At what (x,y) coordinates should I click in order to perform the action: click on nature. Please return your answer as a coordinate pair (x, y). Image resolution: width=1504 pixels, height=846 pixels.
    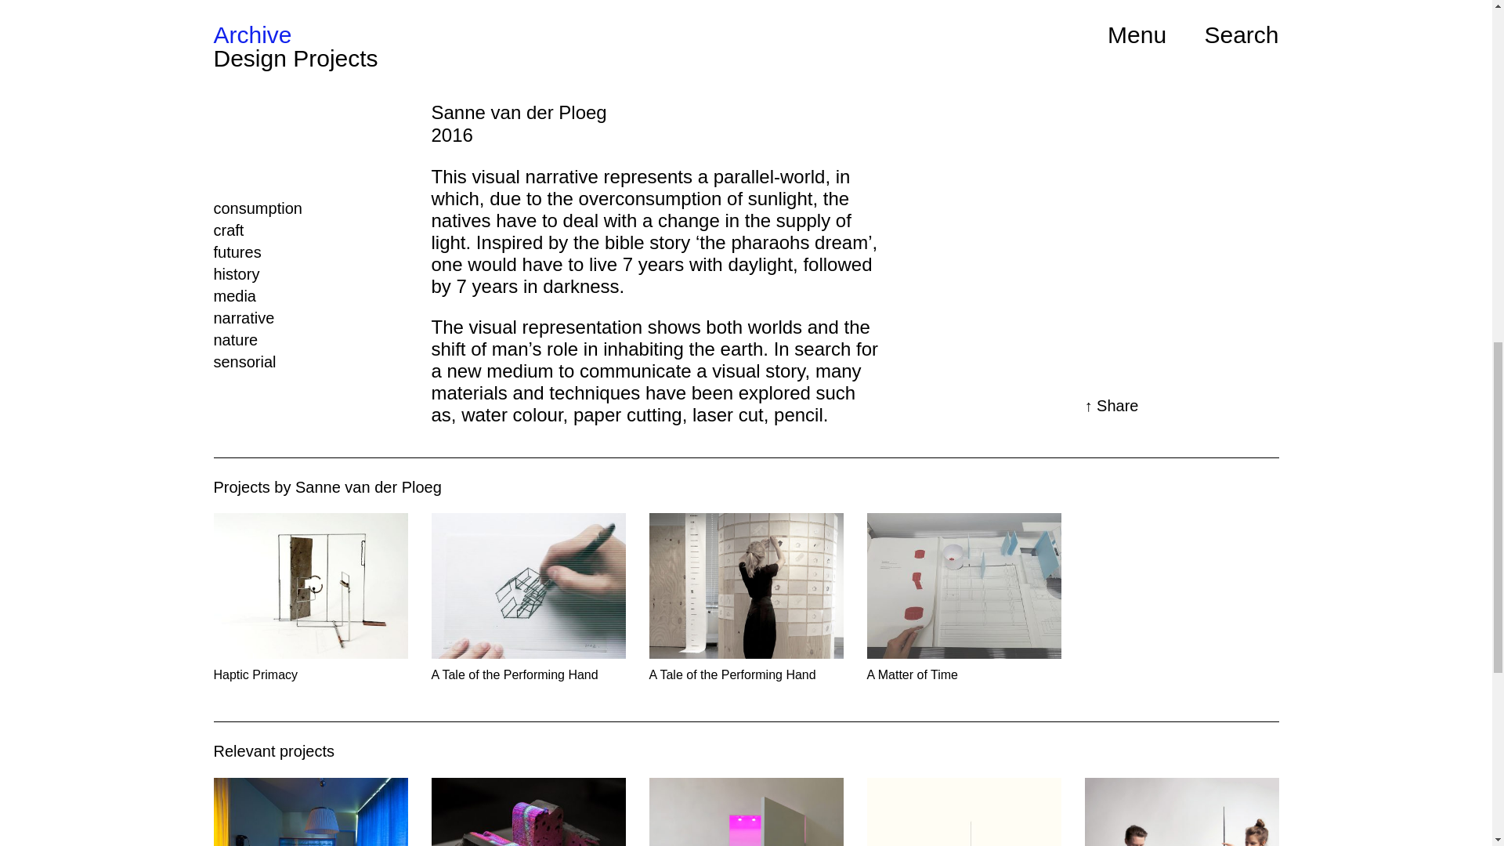
    Looking at the image, I should click on (235, 340).